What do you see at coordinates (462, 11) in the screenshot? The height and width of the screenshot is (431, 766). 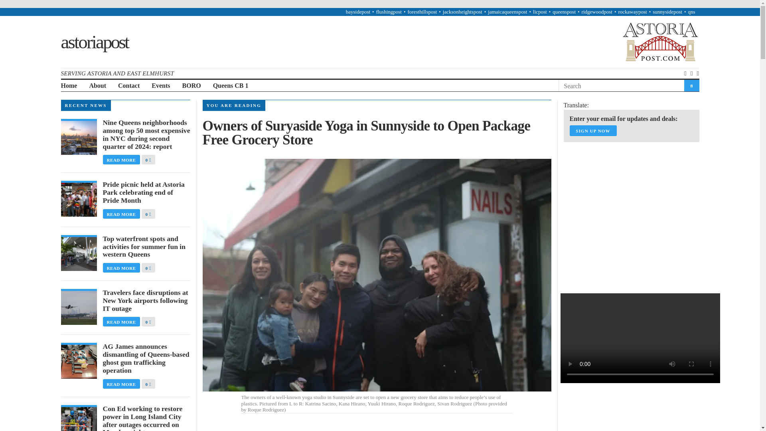 I see `jacksonheightspost` at bounding box center [462, 11].